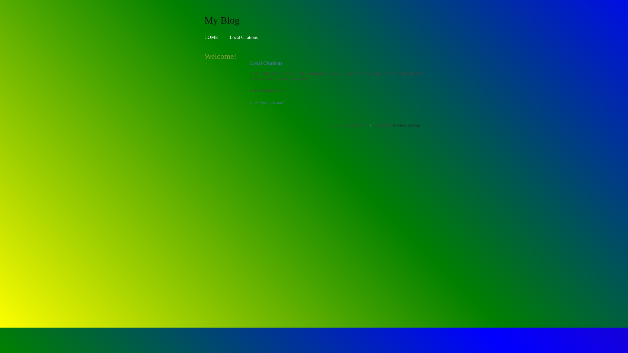 The image size is (628, 353). Describe the element at coordinates (211, 37) in the screenshot. I see `HOME` at that location.